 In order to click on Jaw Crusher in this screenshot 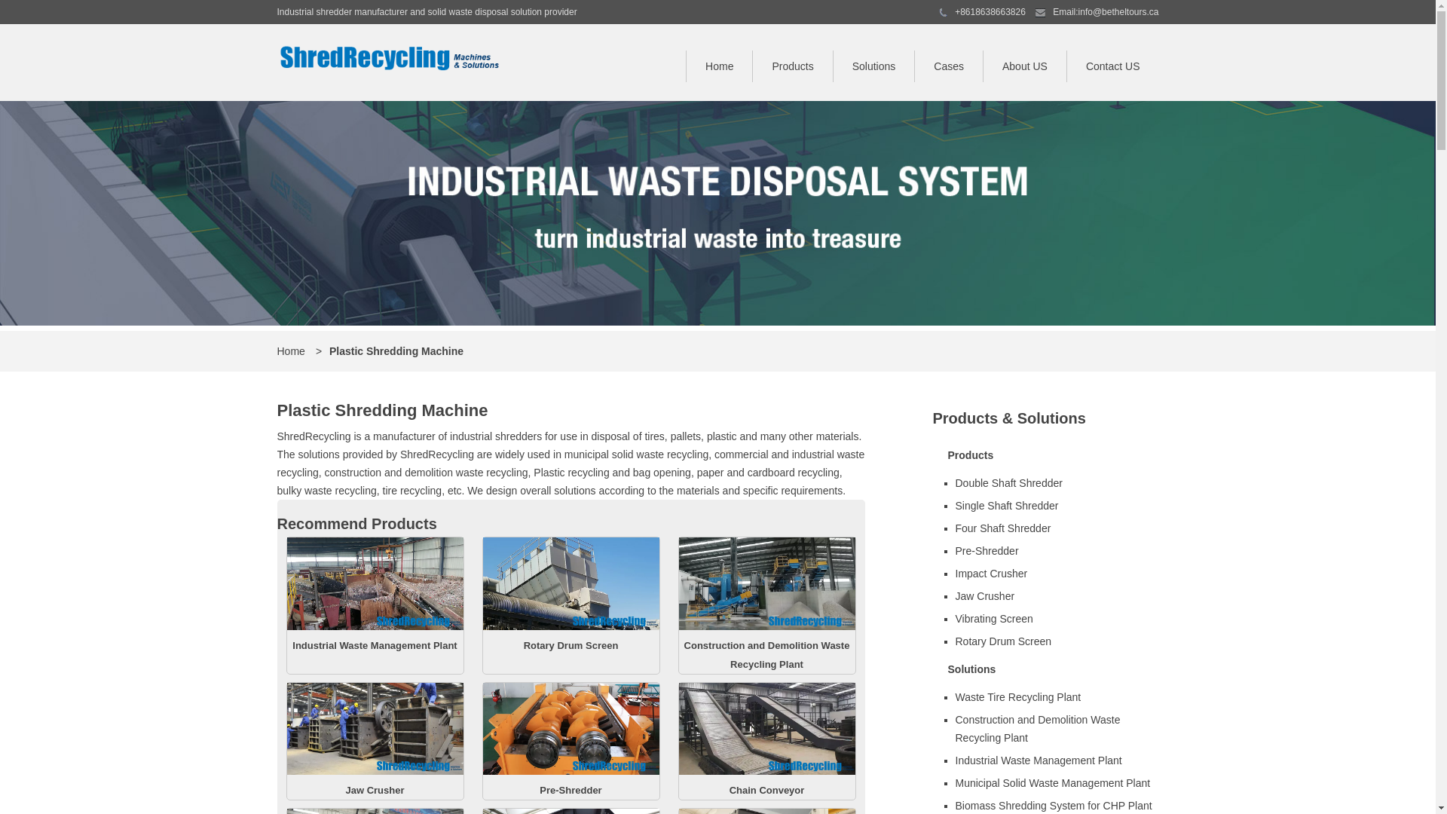, I will do `click(1055, 596)`.